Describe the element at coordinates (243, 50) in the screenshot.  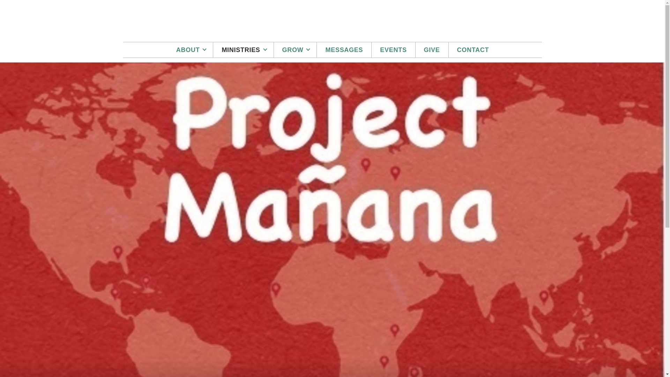
I see `MINISTRIES` at that location.